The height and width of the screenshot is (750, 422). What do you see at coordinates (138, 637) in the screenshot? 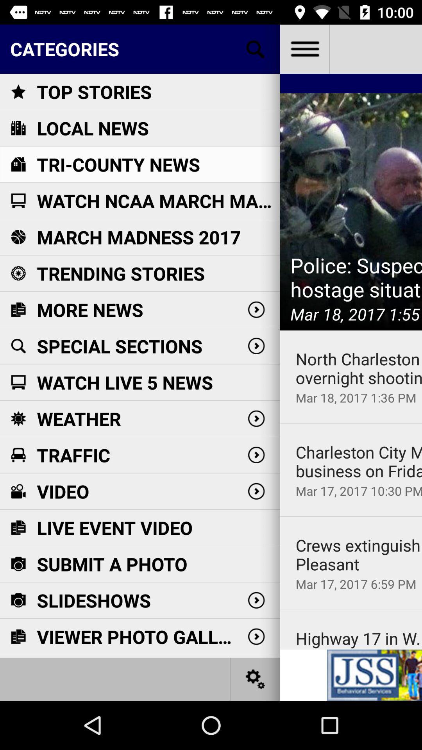
I see `launch icon below slideshows icon` at bounding box center [138, 637].